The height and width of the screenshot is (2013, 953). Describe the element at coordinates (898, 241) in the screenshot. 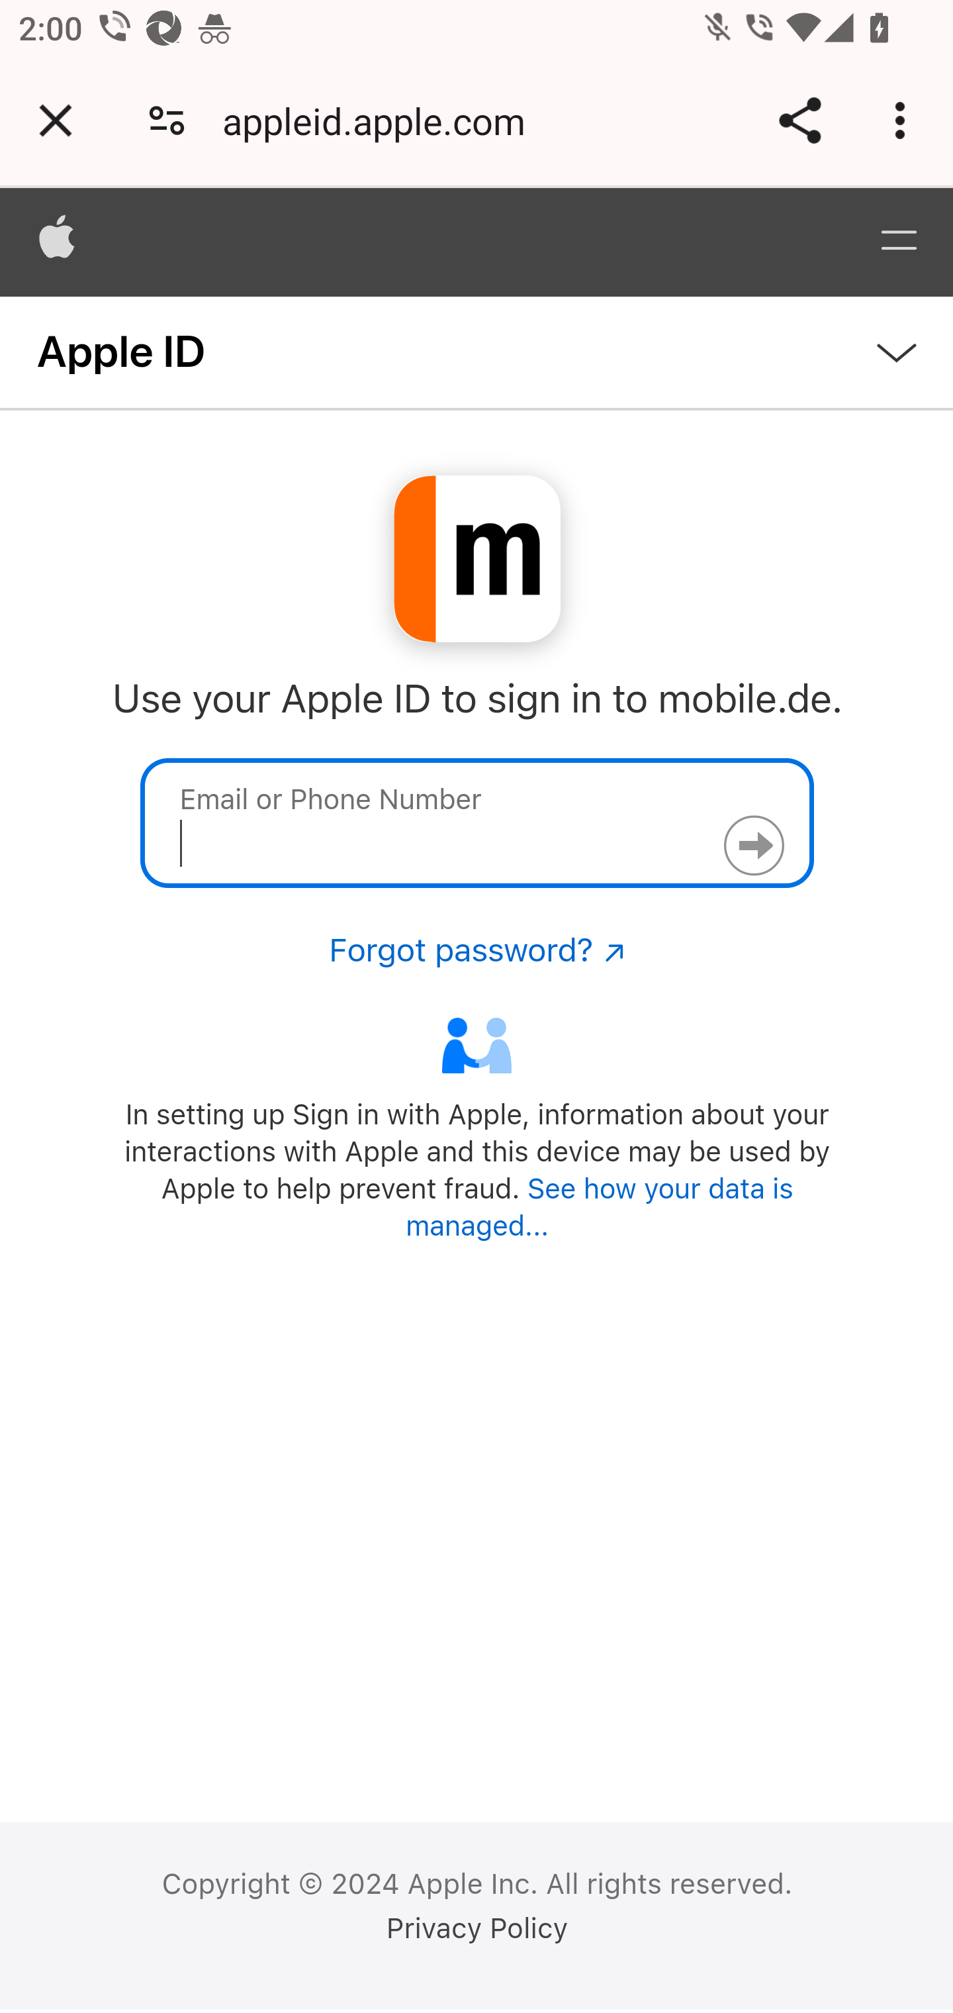

I see `Menu` at that location.